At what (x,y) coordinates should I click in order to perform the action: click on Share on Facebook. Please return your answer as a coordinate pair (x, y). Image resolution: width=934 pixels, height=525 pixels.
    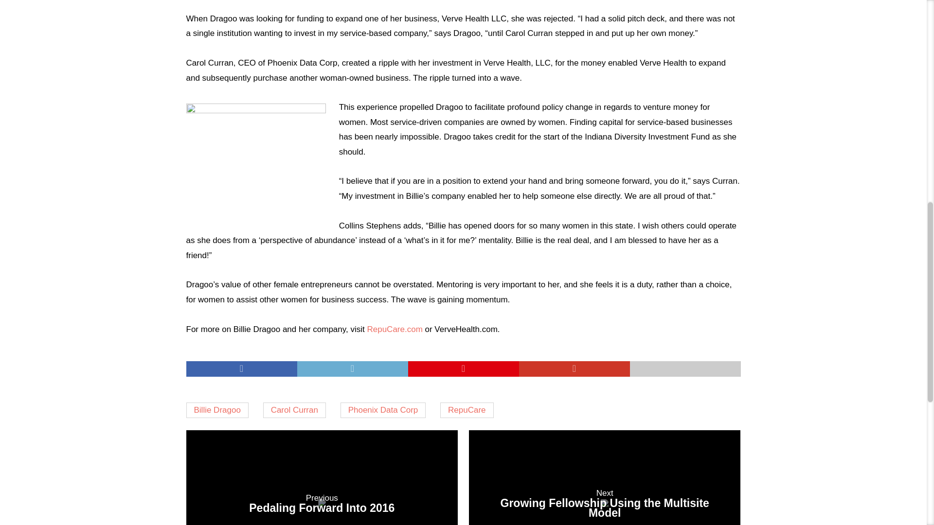
    Looking at the image, I should click on (217, 410).